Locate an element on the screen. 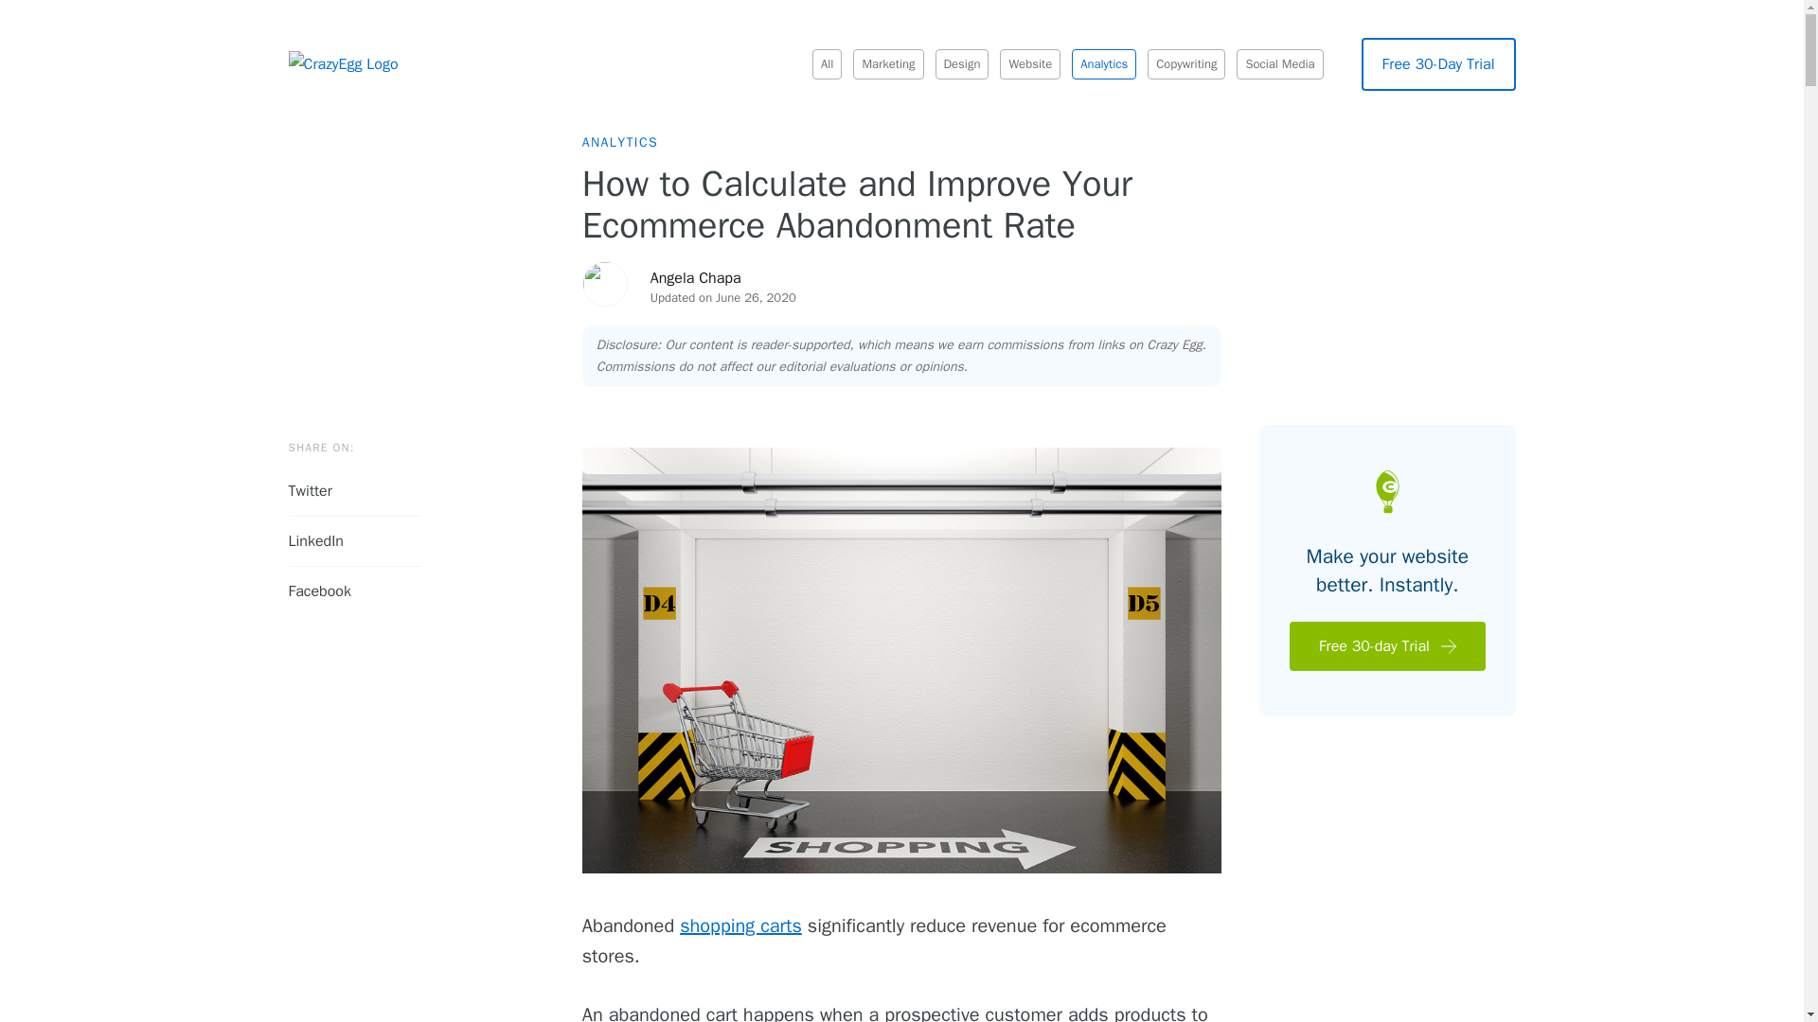  All is located at coordinates (828, 64).